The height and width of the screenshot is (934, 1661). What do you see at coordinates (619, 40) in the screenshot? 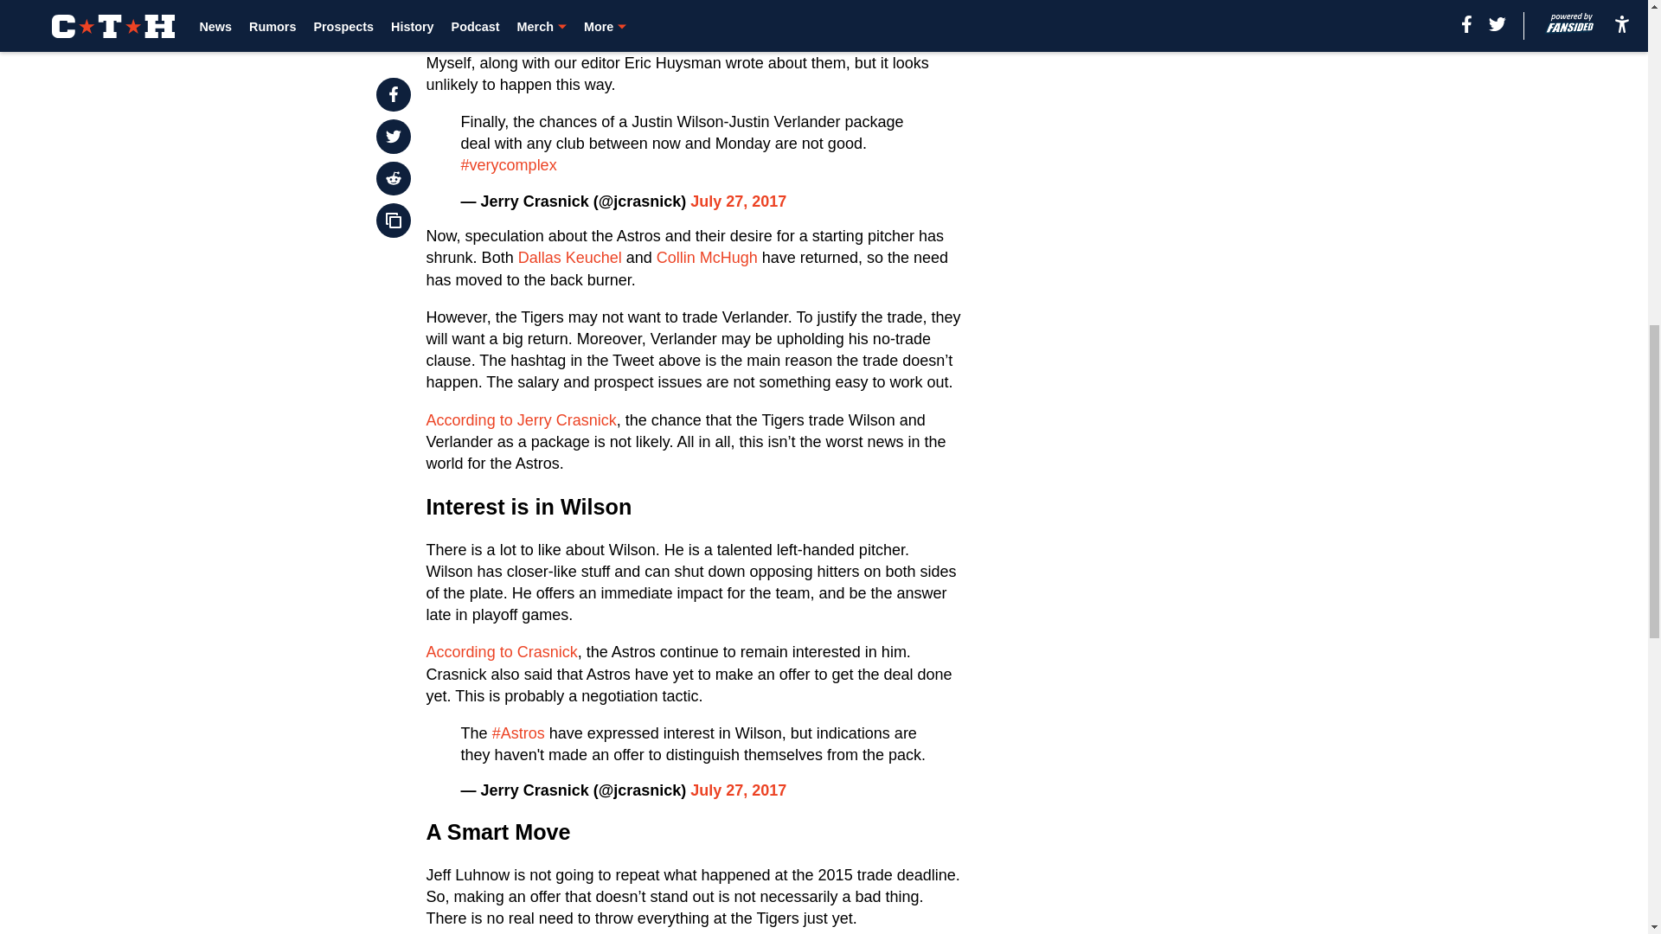
I see `Justin Wilson` at bounding box center [619, 40].